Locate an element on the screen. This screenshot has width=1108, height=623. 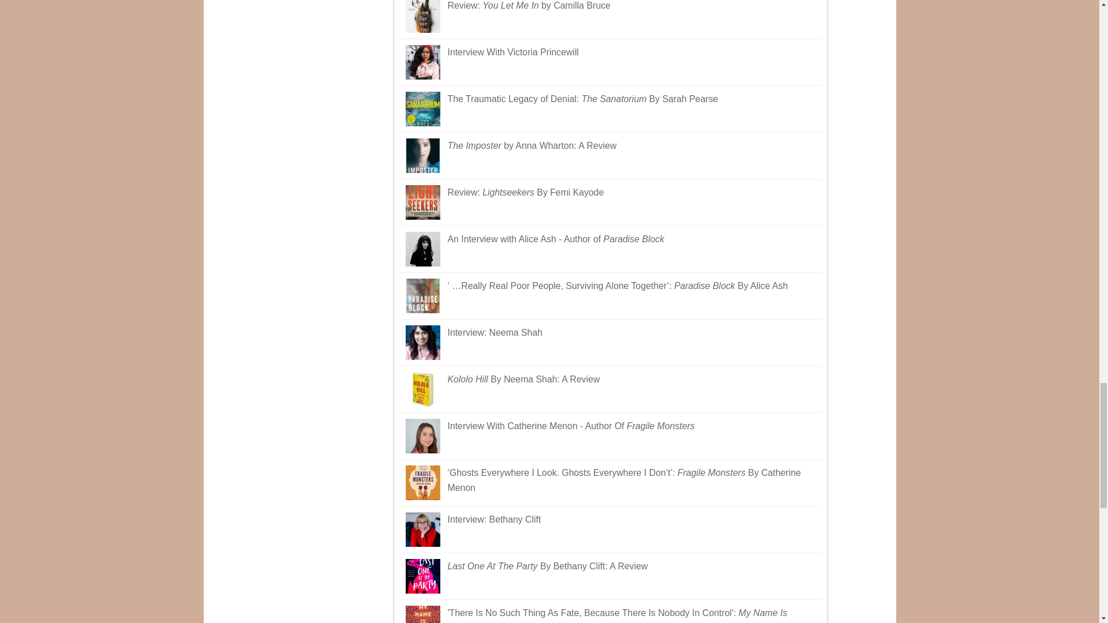
Last One At The Party By Bethany Clift: A Review is located at coordinates (611, 577).